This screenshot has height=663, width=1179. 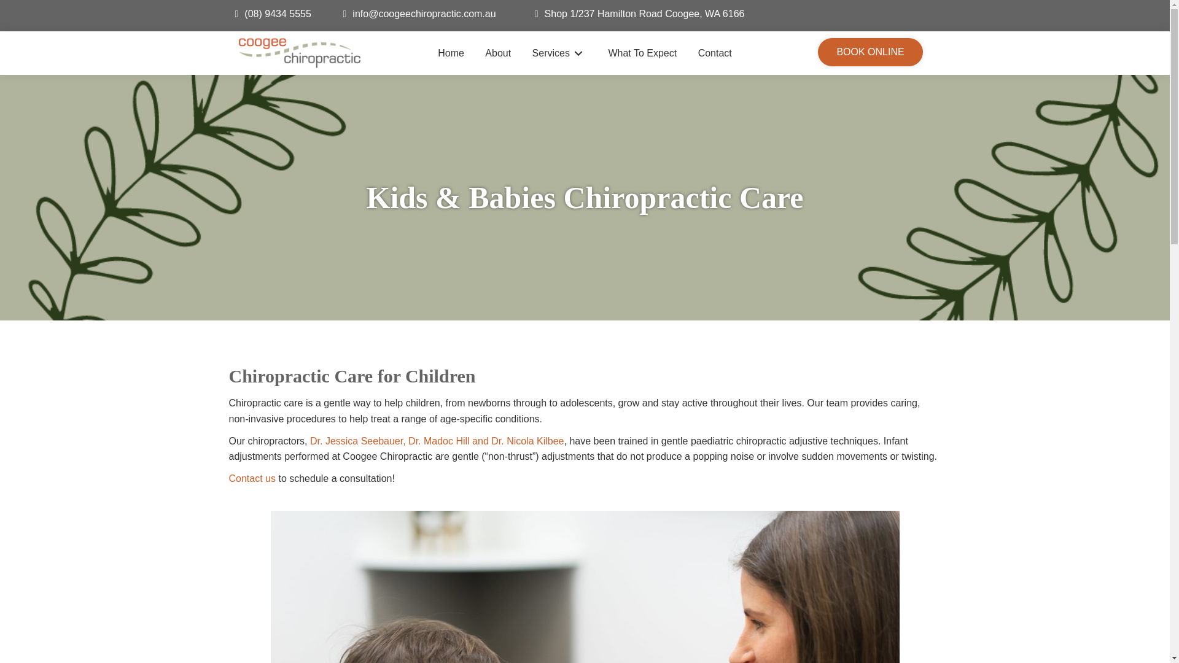 I want to click on Contact us, so click(x=252, y=479).